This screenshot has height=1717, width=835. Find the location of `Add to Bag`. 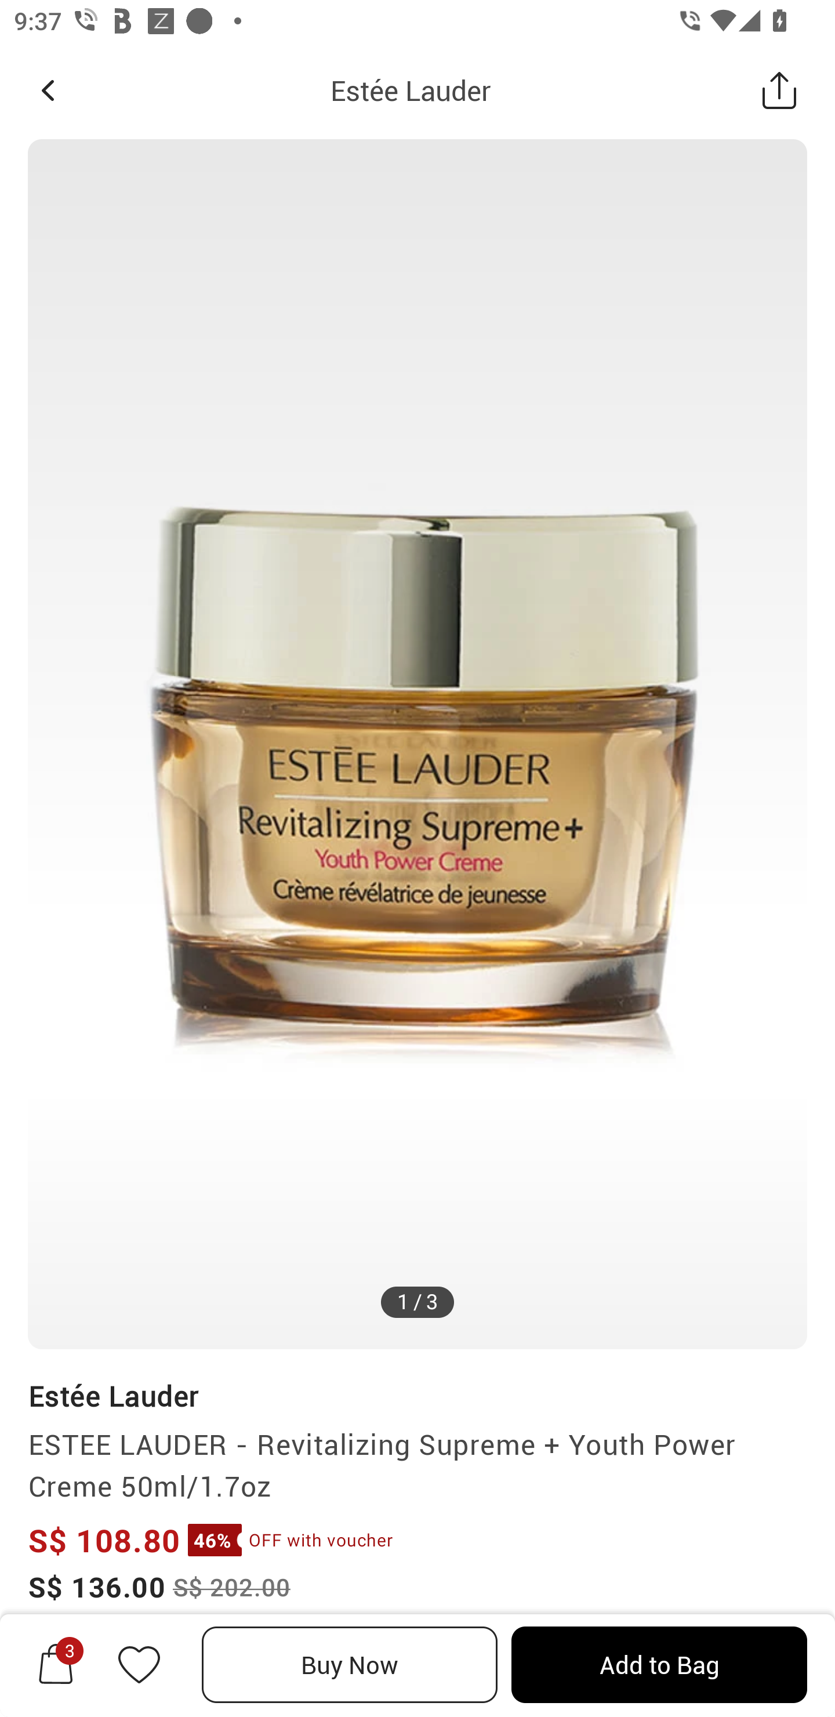

Add to Bag is located at coordinates (659, 1665).